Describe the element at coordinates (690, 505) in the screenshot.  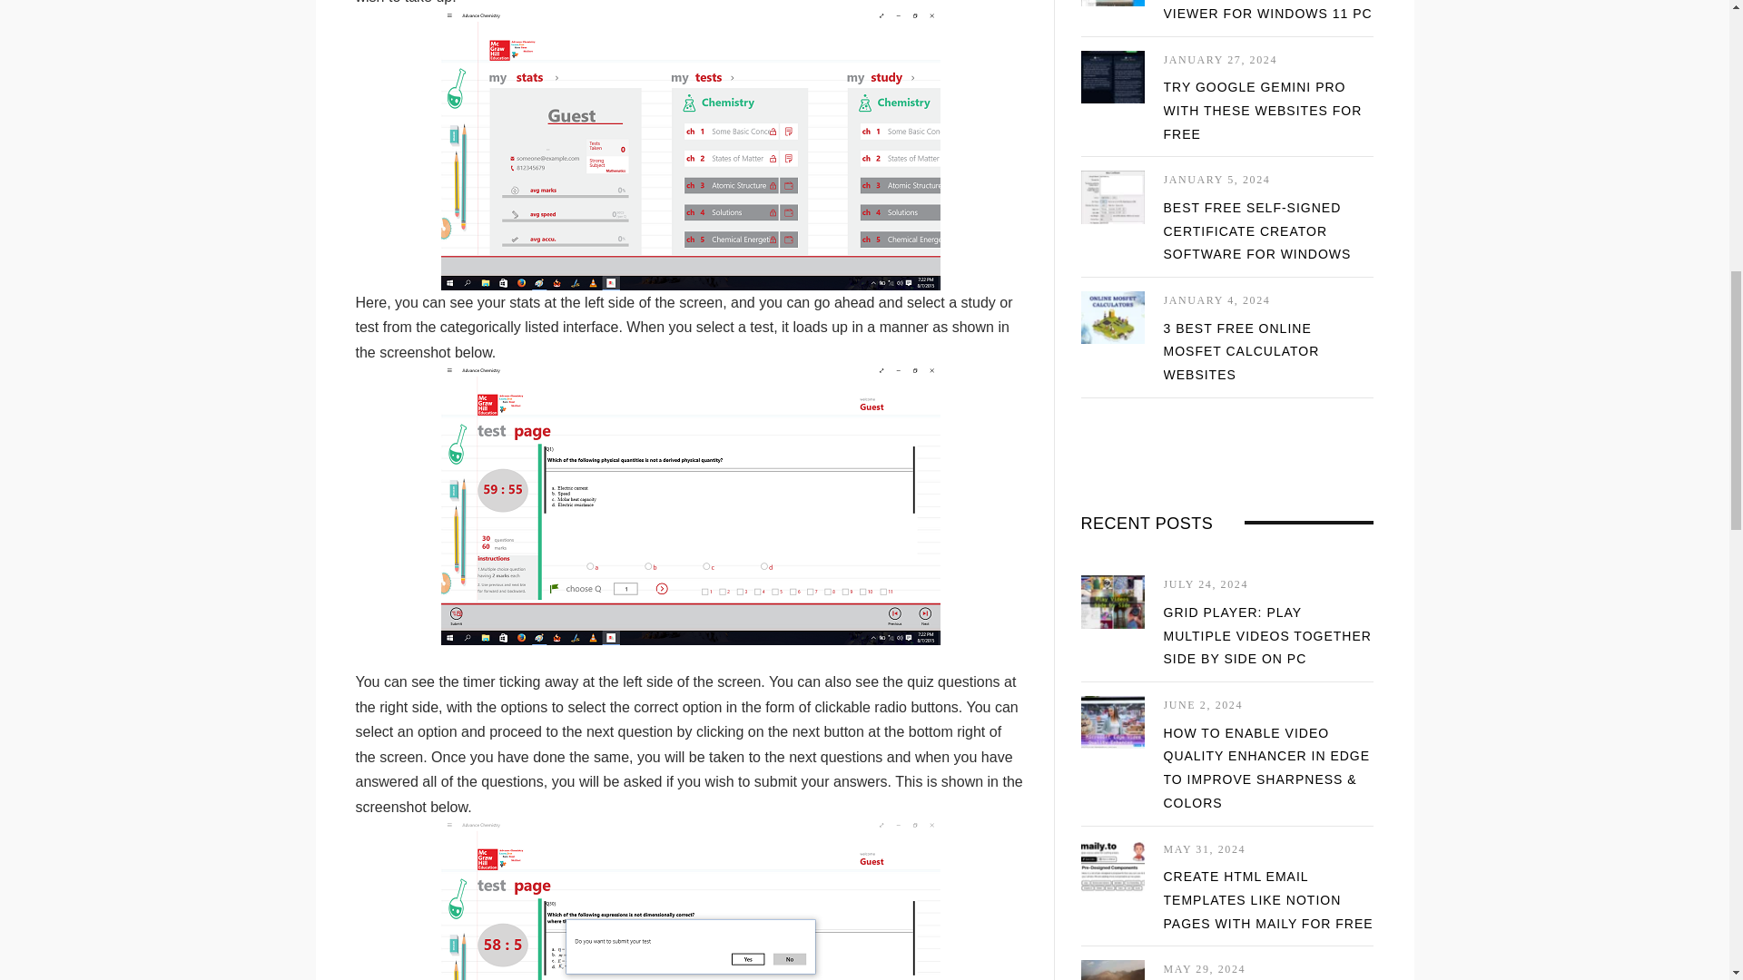
I see `Advance Chemistry quiz` at that location.